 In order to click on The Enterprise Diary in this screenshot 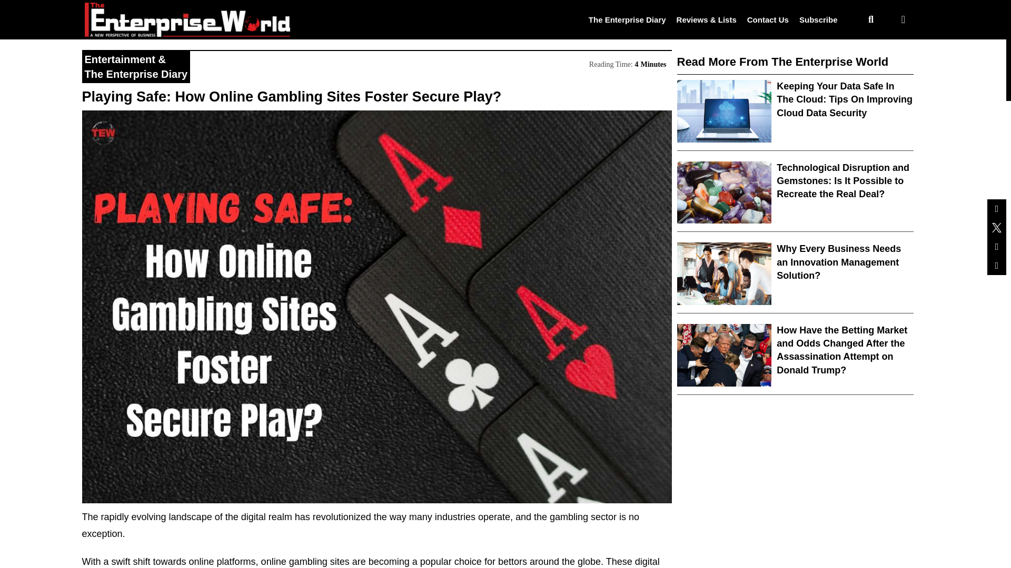, I will do `click(627, 19)`.